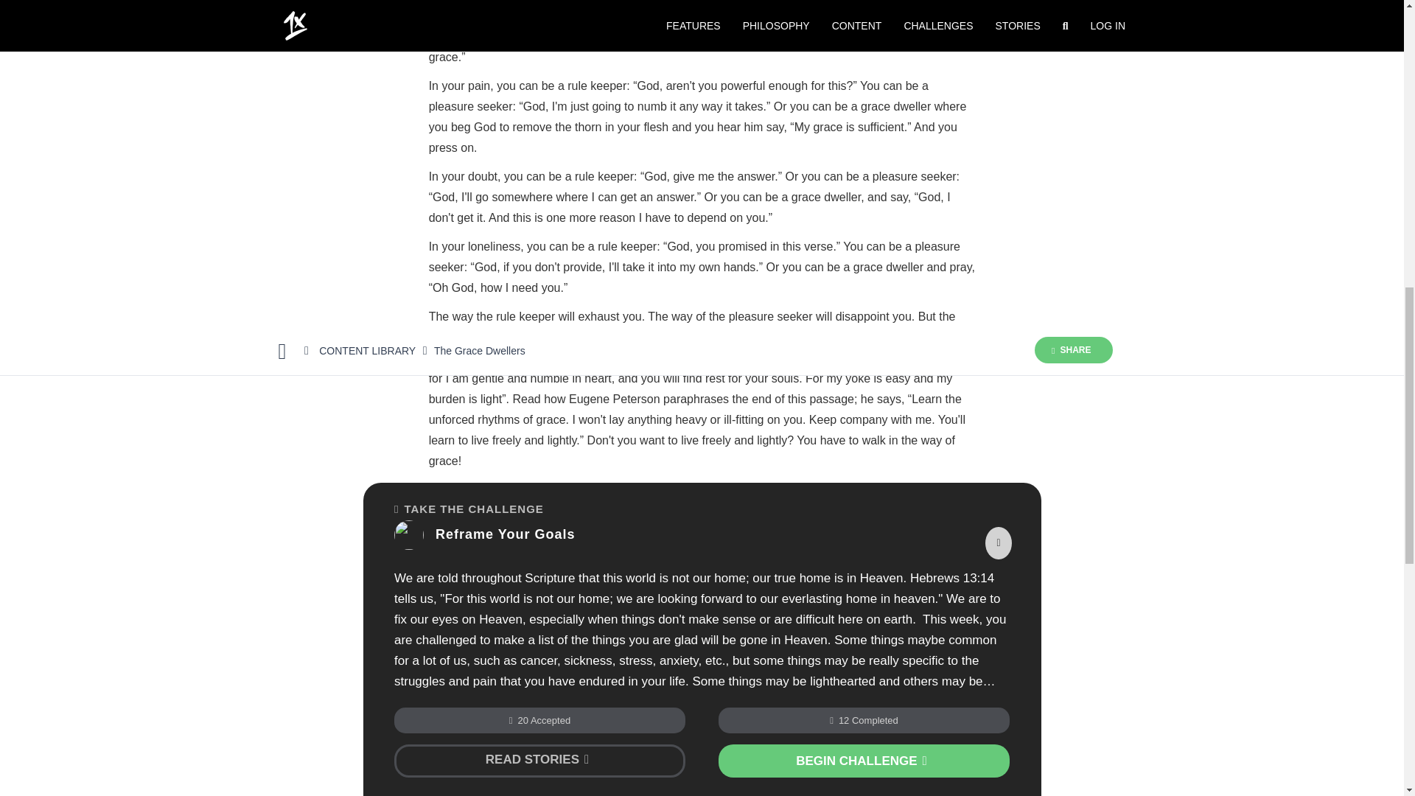 This screenshot has height=796, width=1415. I want to click on login, so click(565, 744).